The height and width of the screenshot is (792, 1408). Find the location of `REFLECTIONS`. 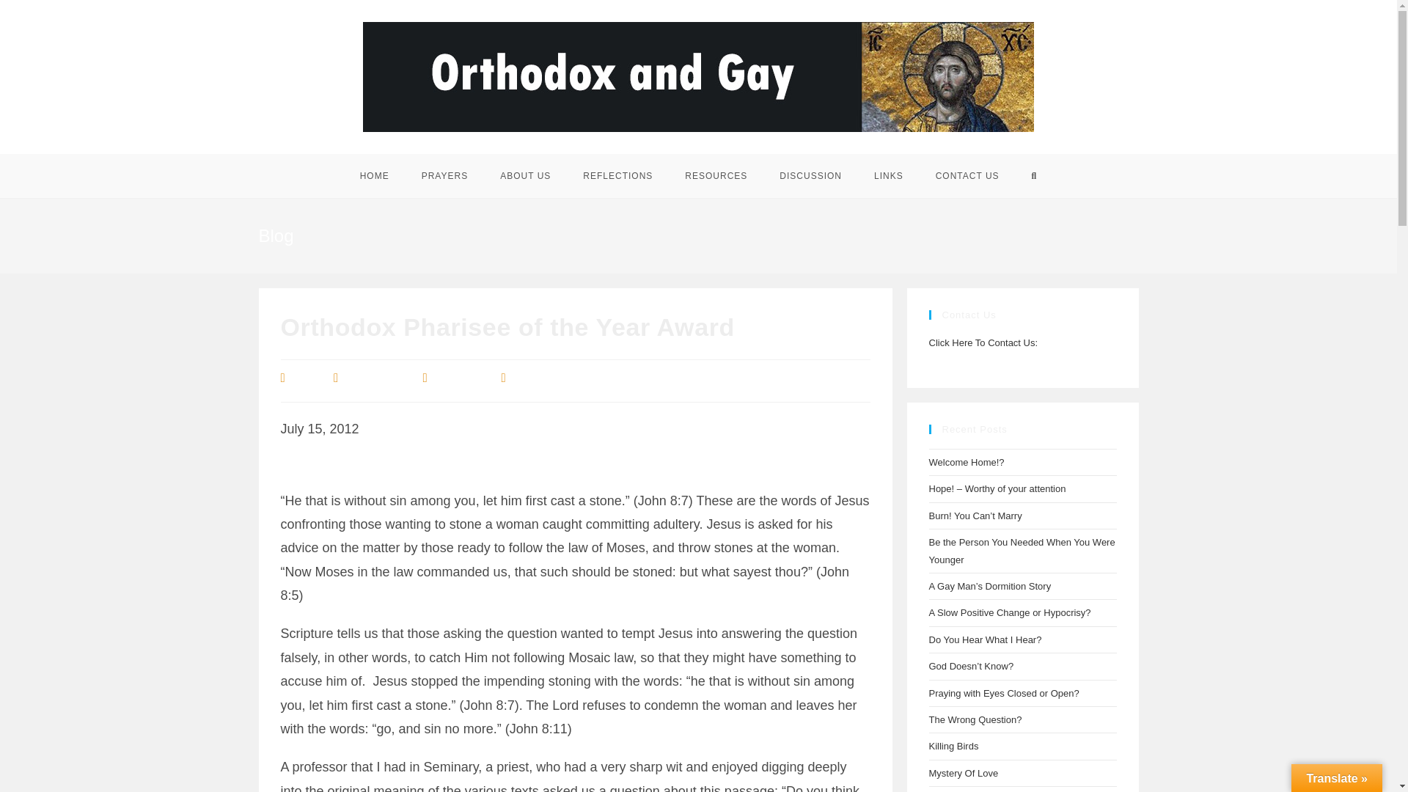

REFLECTIONS is located at coordinates (617, 176).